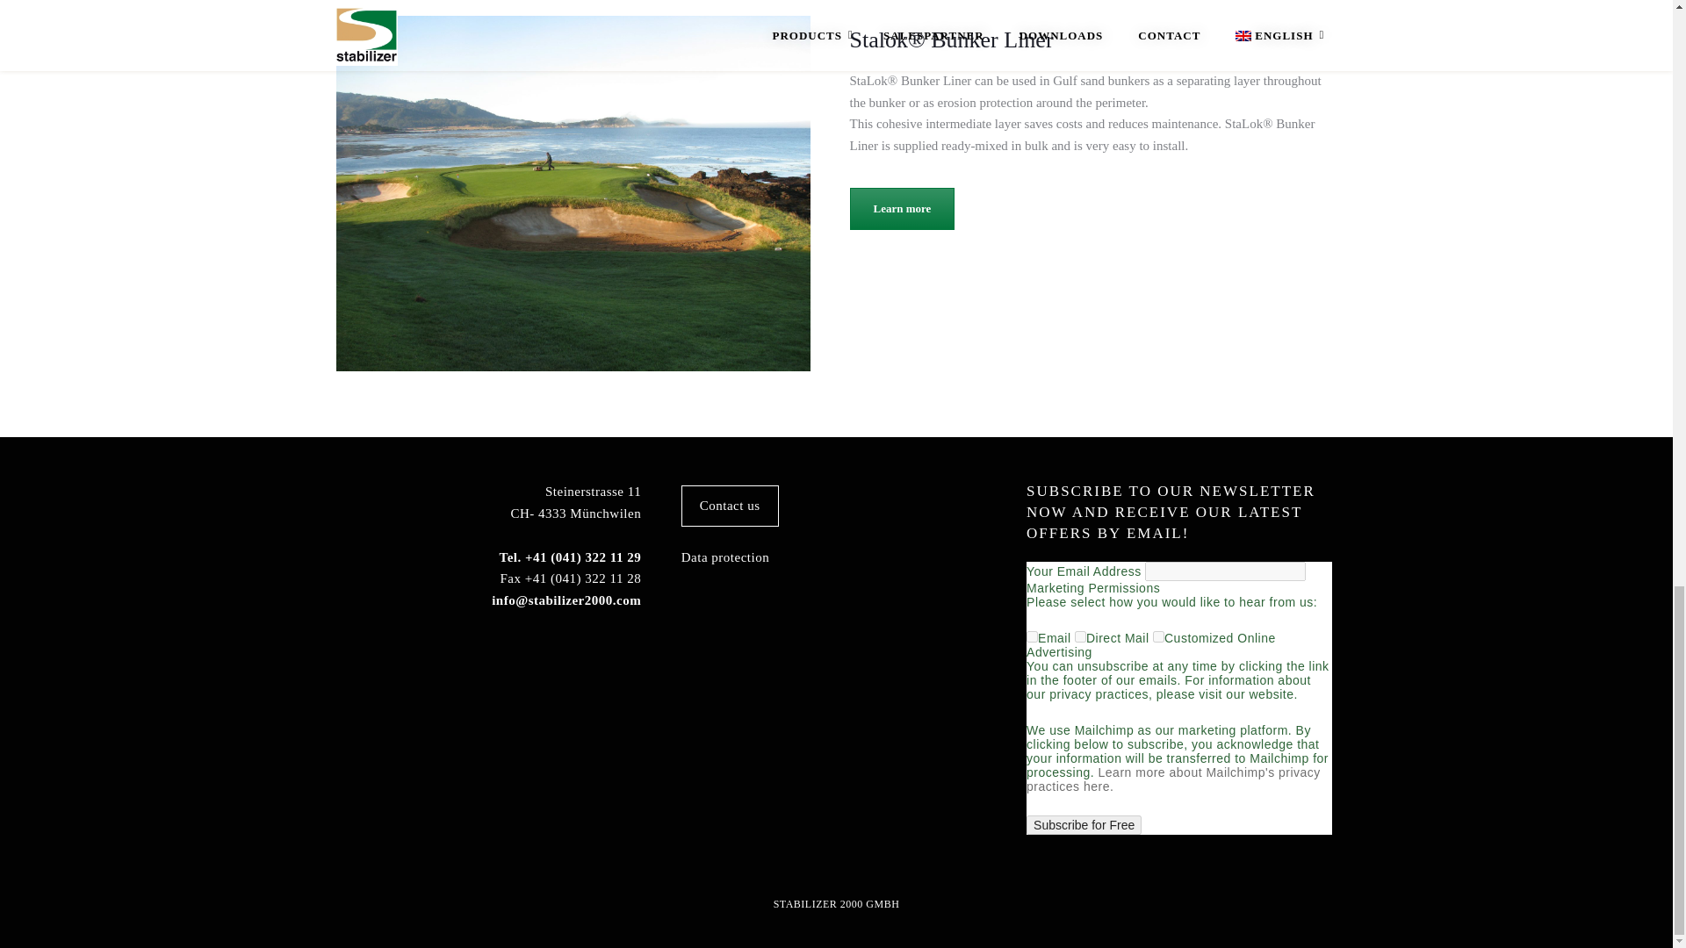  What do you see at coordinates (730, 506) in the screenshot?
I see `Contact us` at bounding box center [730, 506].